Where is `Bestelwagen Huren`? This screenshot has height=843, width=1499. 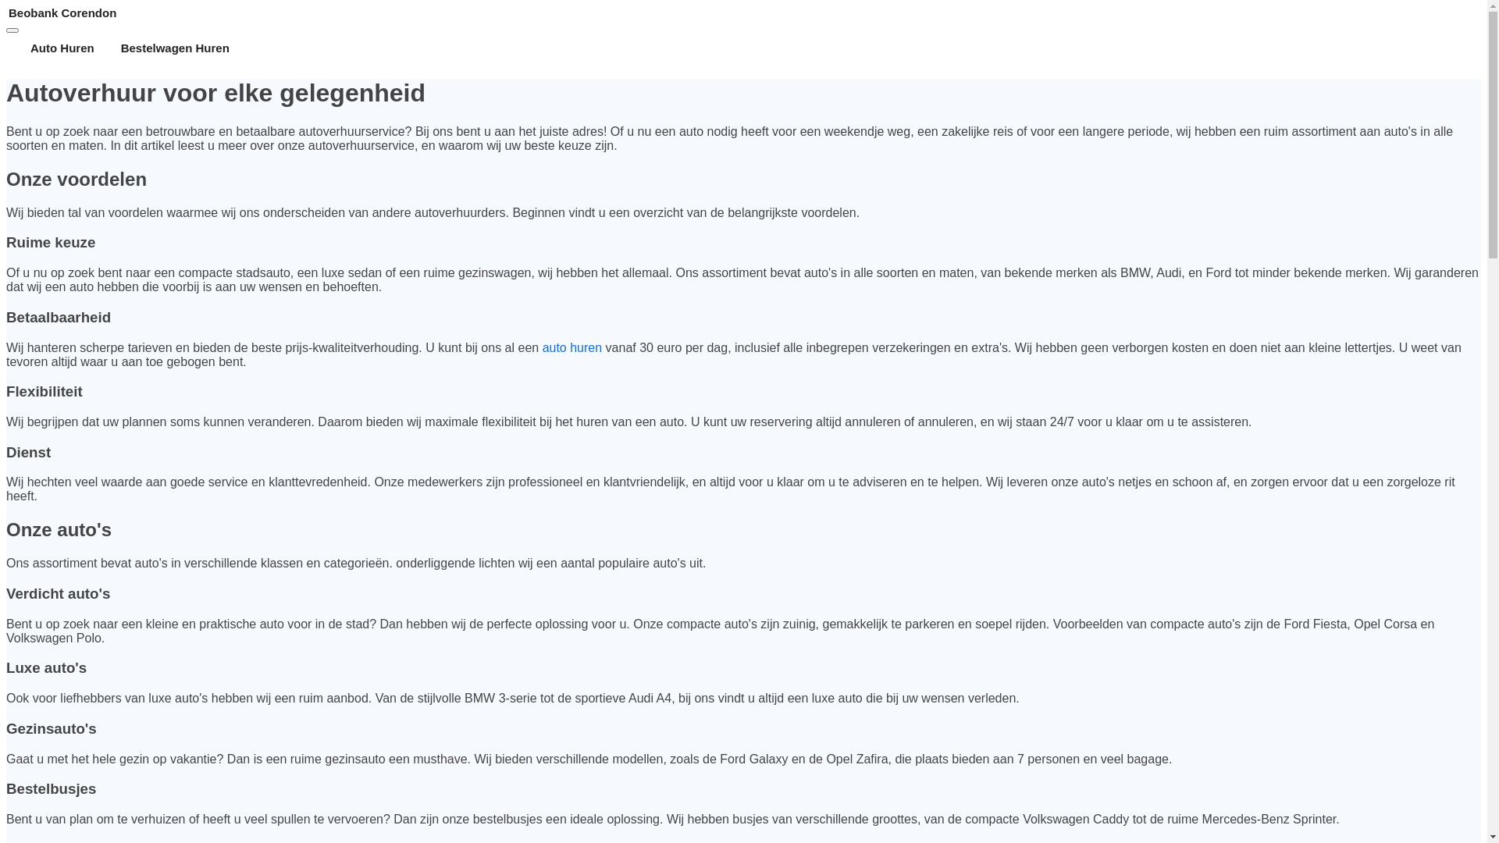 Bestelwagen Huren is located at coordinates (175, 48).